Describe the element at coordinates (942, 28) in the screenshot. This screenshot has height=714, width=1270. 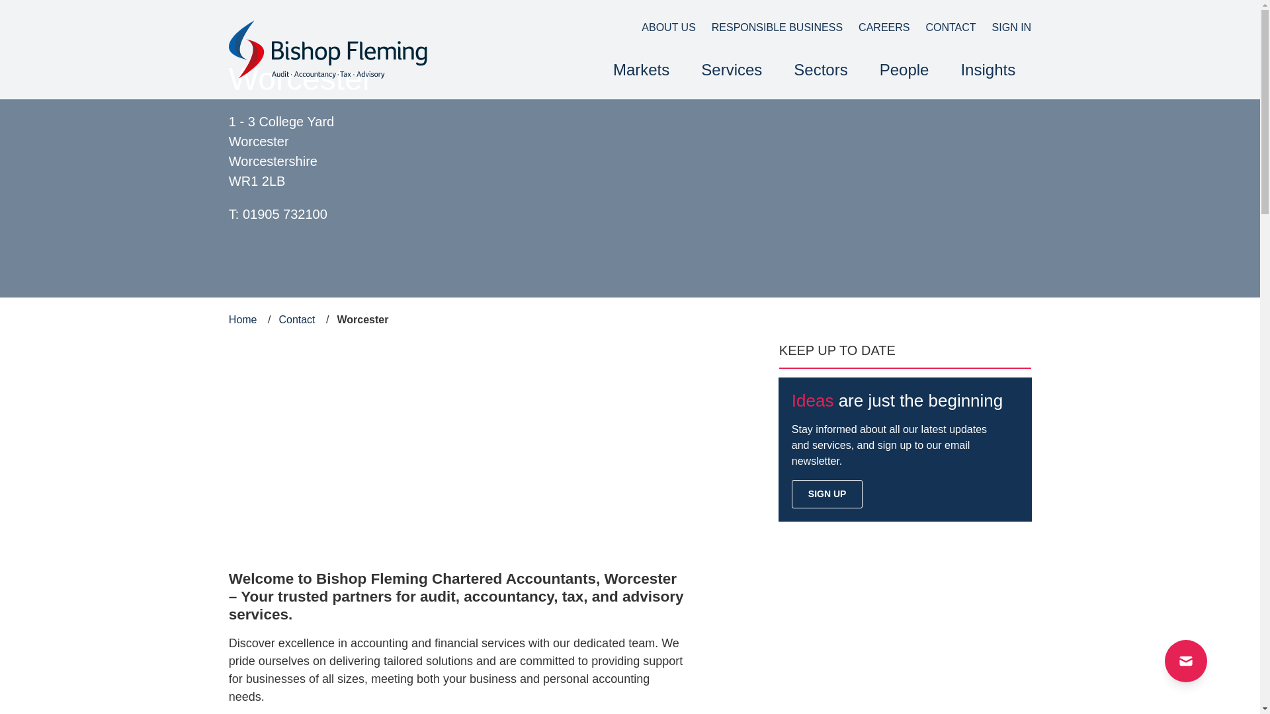
I see `CONTACT` at that location.